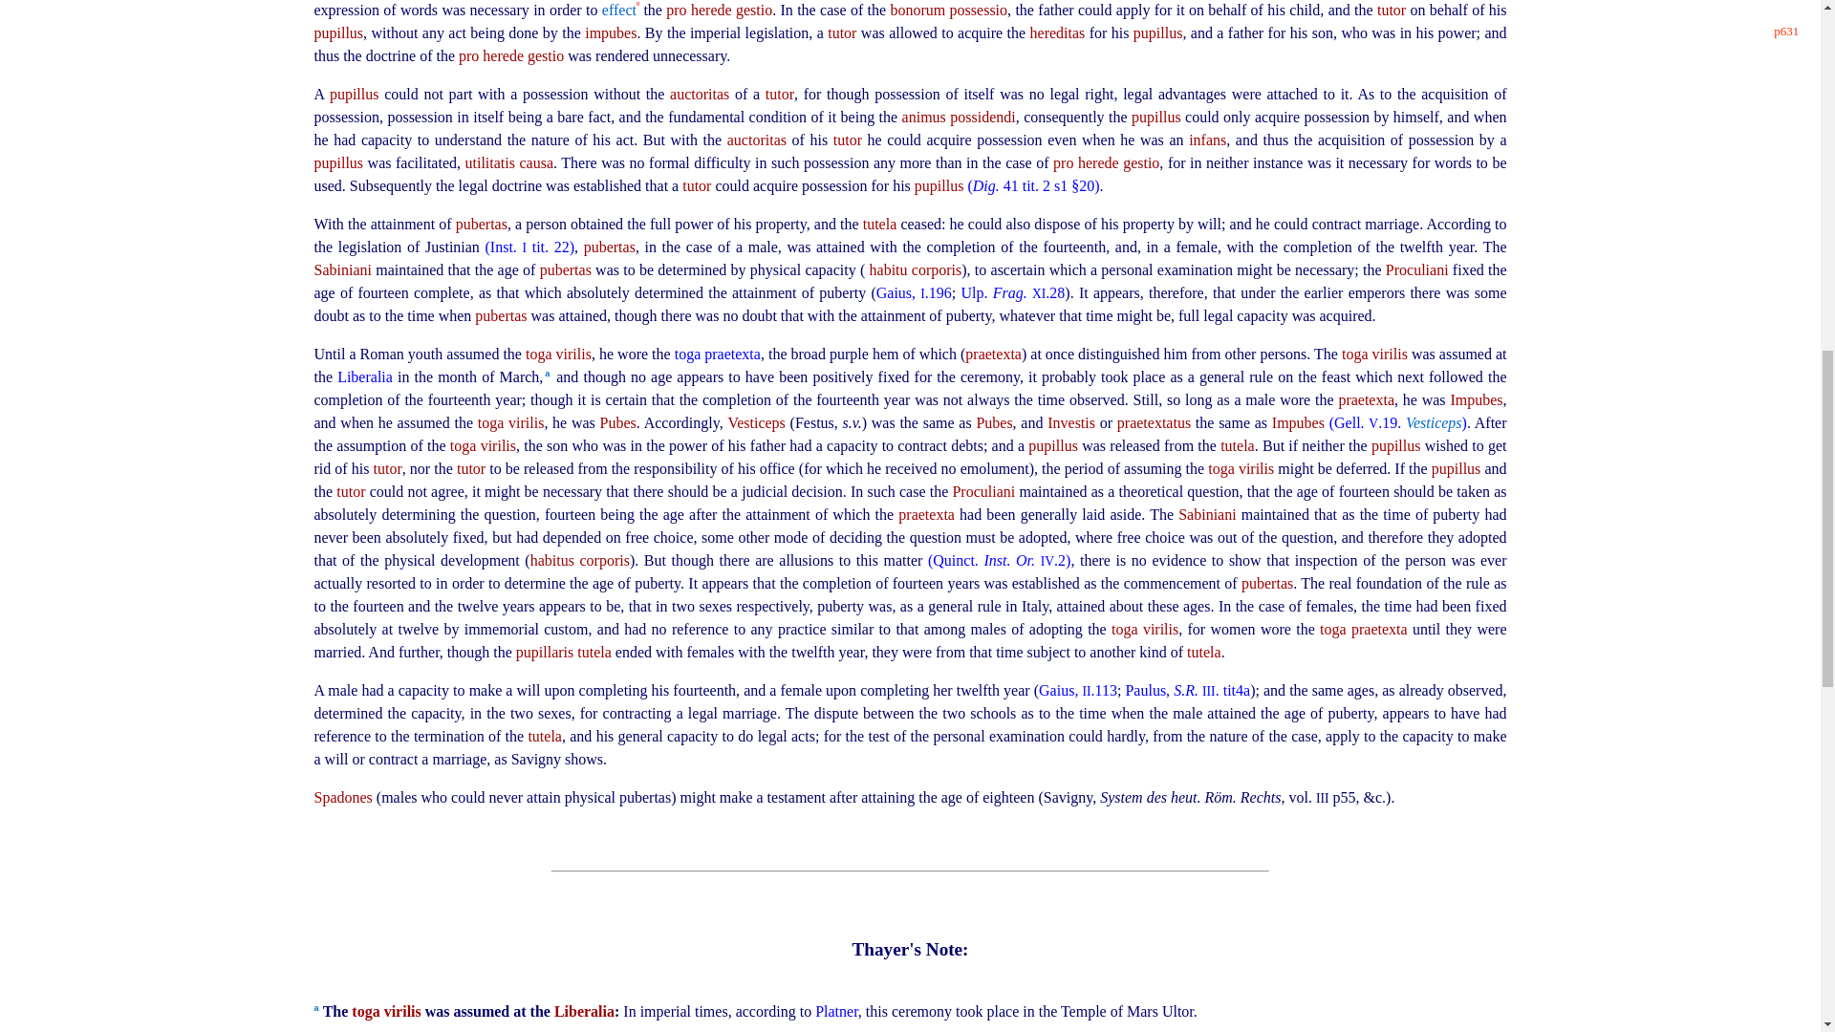 The width and height of the screenshot is (1835, 1032). Describe the element at coordinates (367, 376) in the screenshot. I see `Liberalia` at that location.